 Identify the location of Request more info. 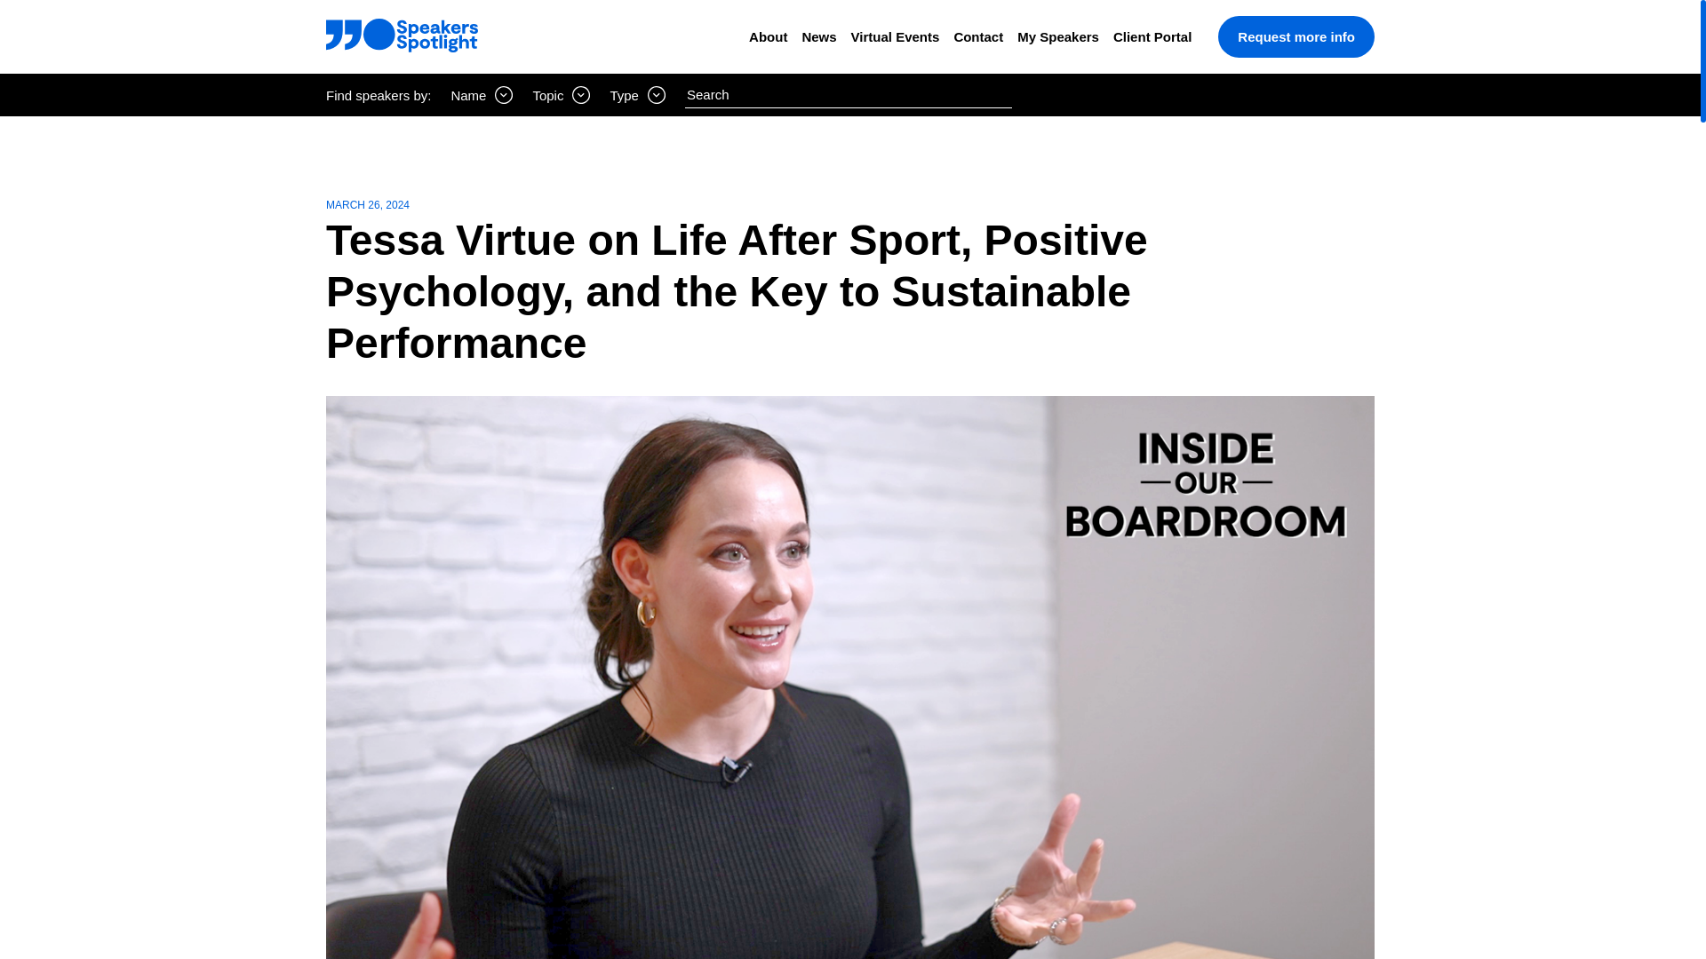
(1295, 36).